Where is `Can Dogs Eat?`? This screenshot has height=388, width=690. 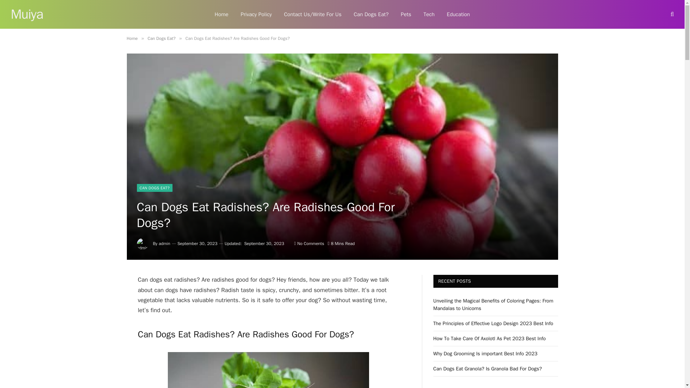
Can Dogs Eat? is located at coordinates (371, 14).